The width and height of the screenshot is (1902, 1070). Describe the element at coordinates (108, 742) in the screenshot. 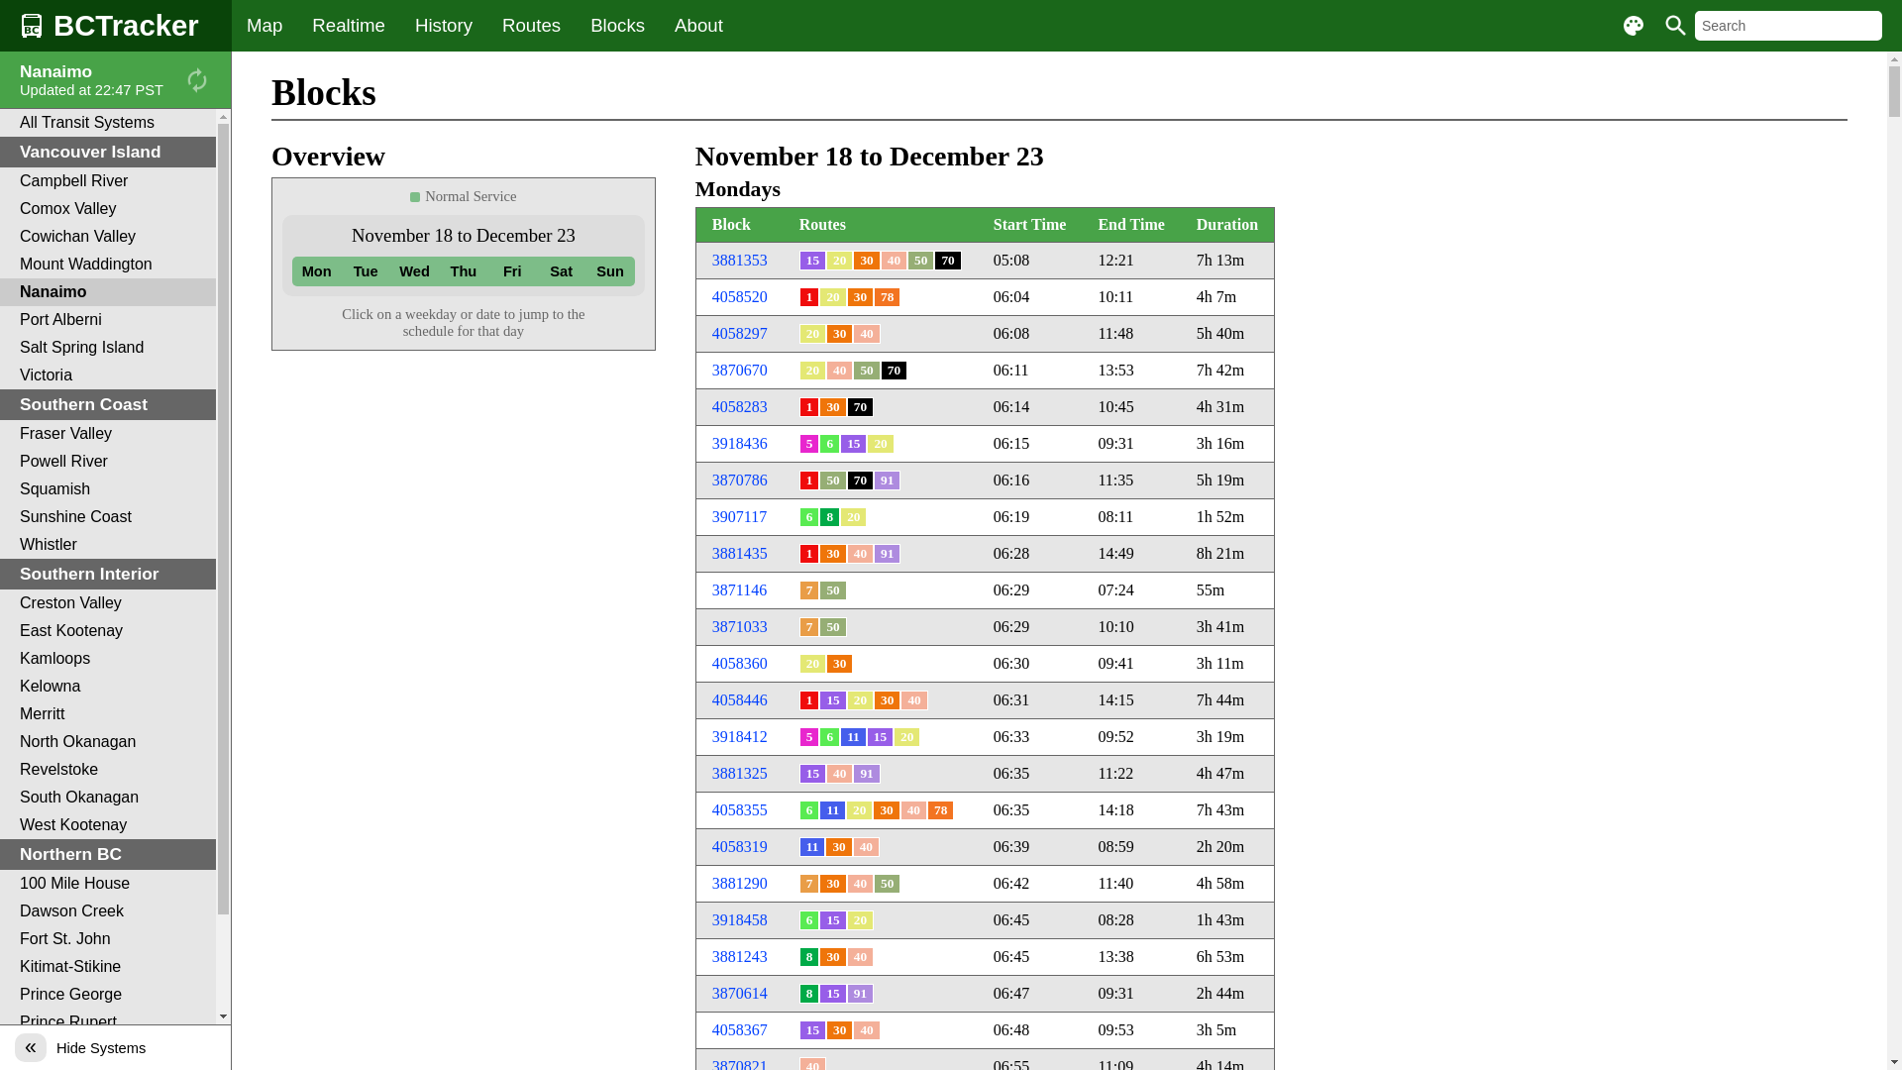

I see `North Okanagan` at that location.